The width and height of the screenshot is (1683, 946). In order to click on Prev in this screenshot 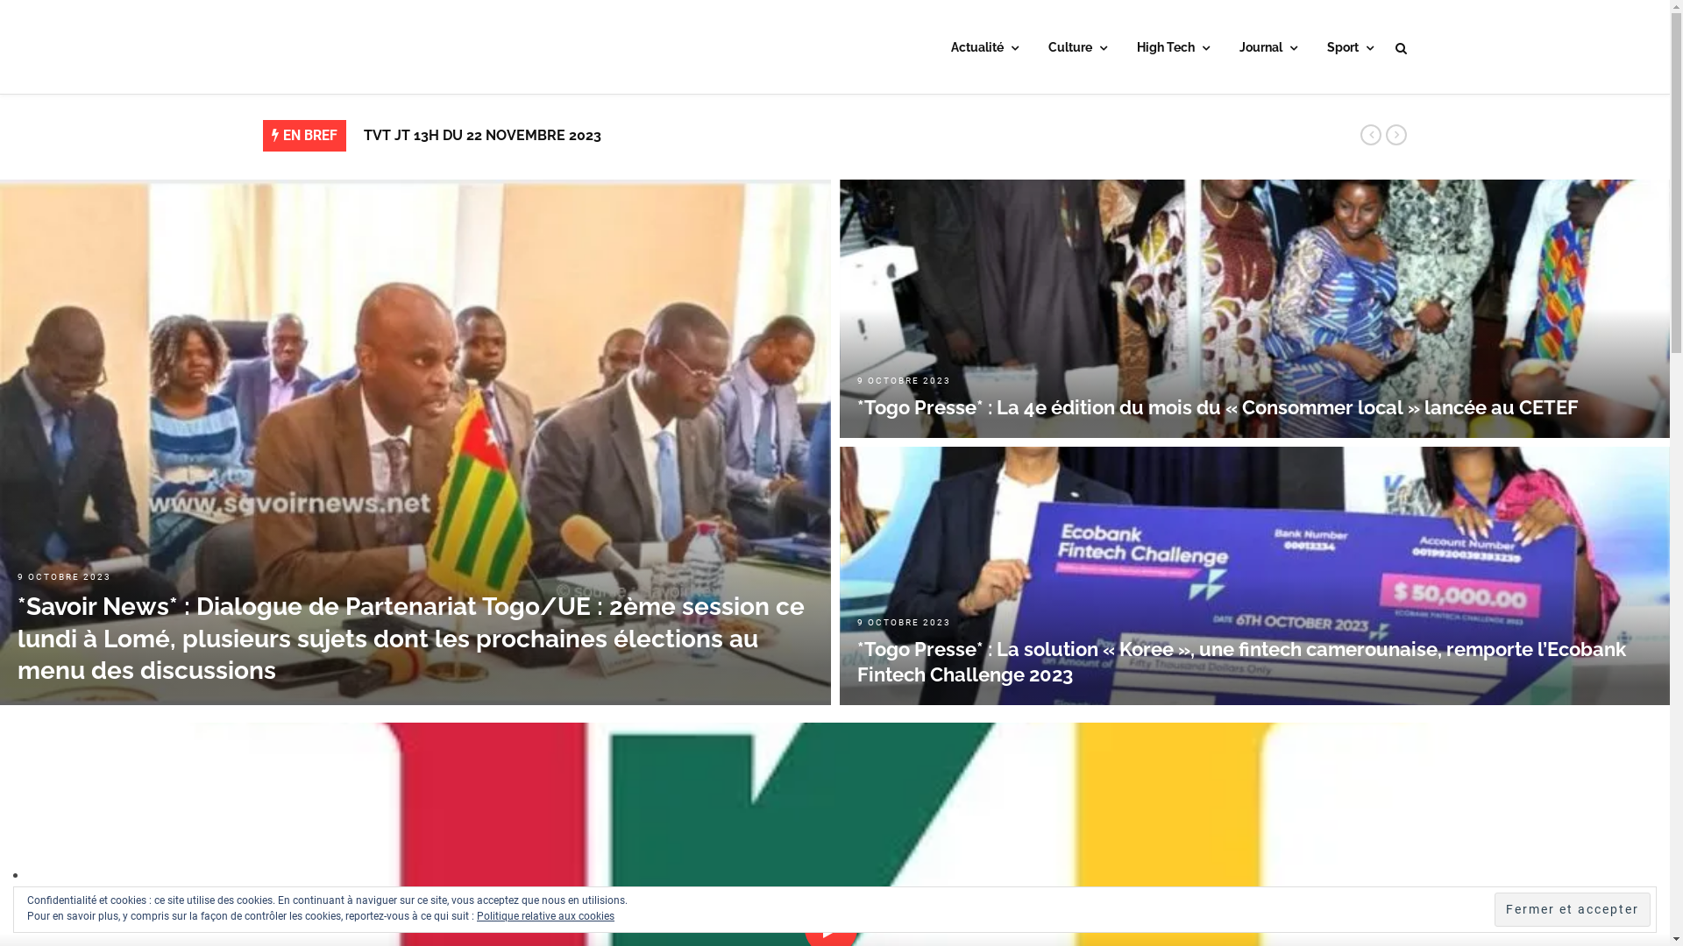, I will do `click(1371, 135)`.